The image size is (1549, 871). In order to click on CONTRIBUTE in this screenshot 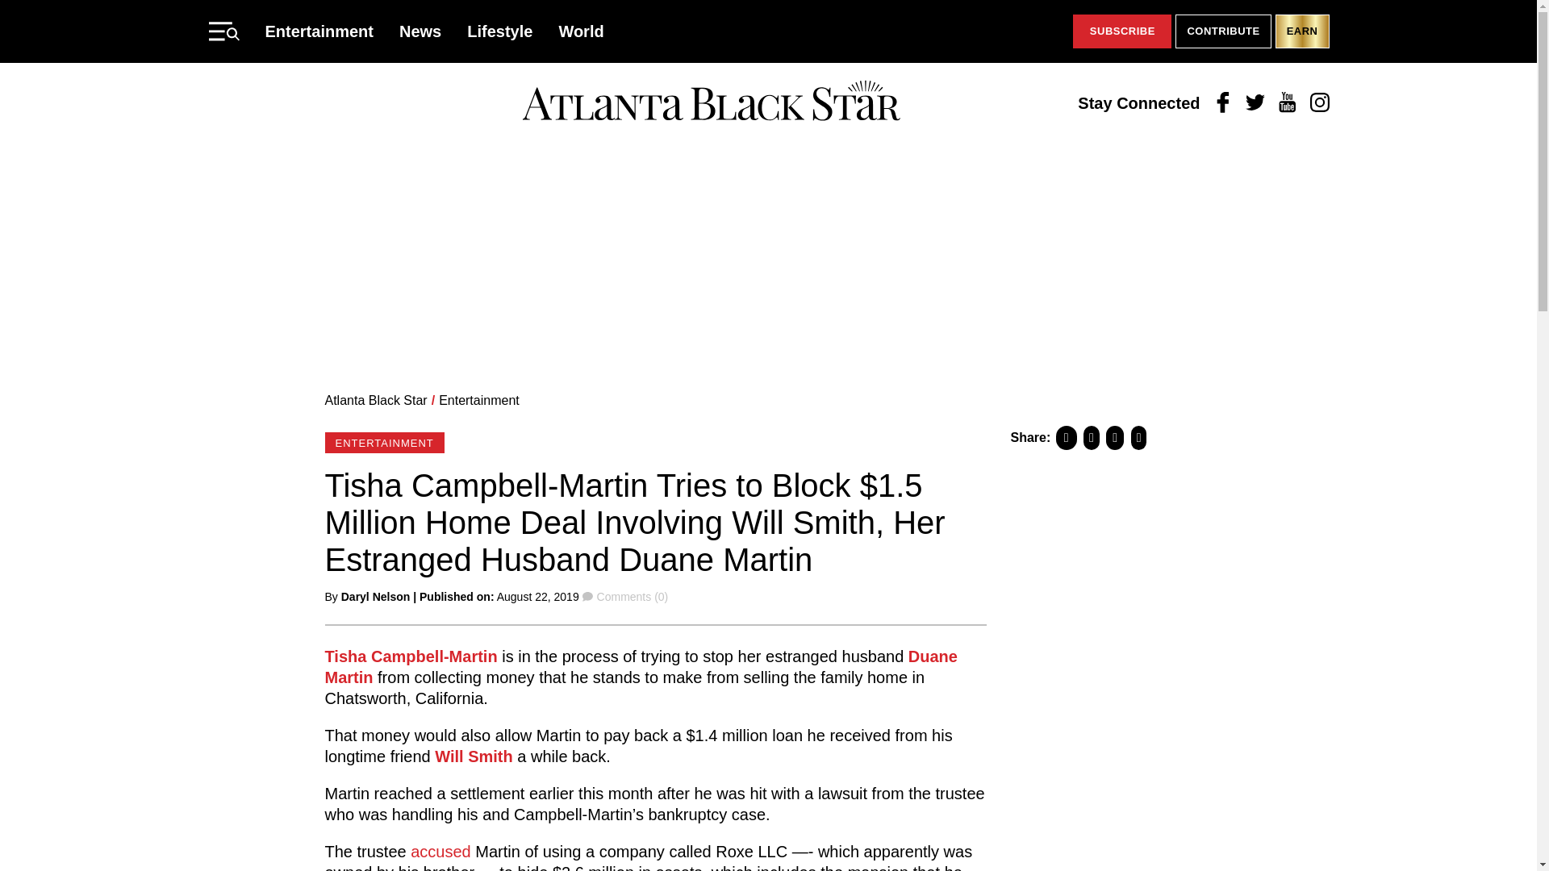, I will do `click(1223, 31)`.